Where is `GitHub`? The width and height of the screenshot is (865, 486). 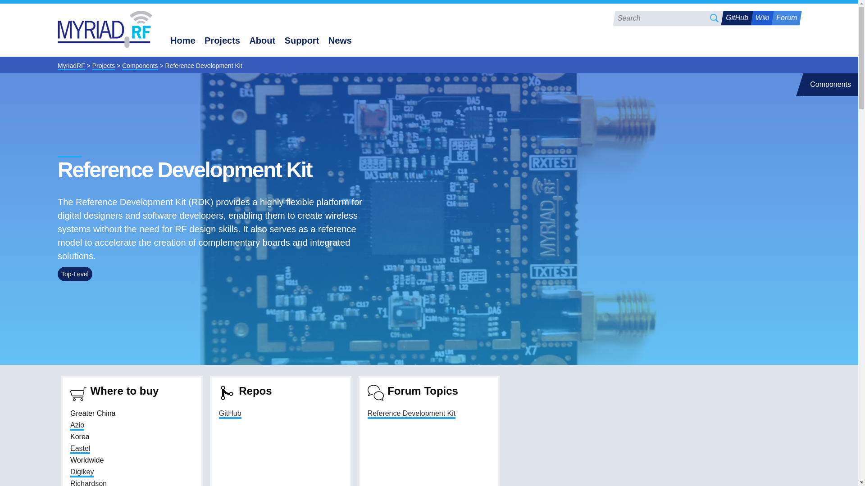 GitHub is located at coordinates (230, 414).